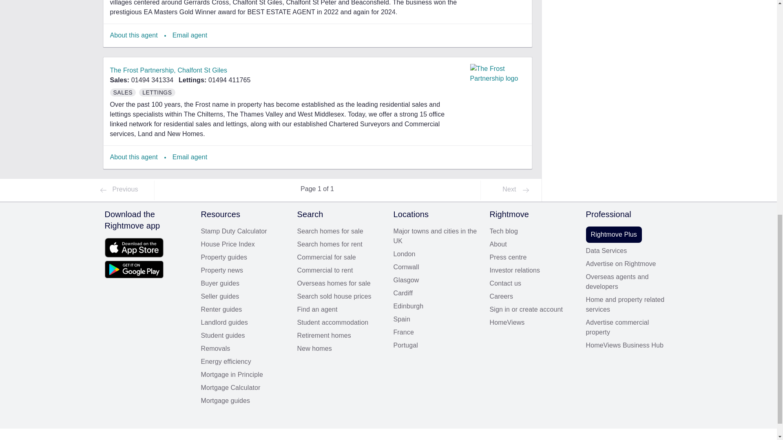 This screenshot has height=440, width=783. What do you see at coordinates (244, 361) in the screenshot?
I see `Energy efficiency` at bounding box center [244, 361].